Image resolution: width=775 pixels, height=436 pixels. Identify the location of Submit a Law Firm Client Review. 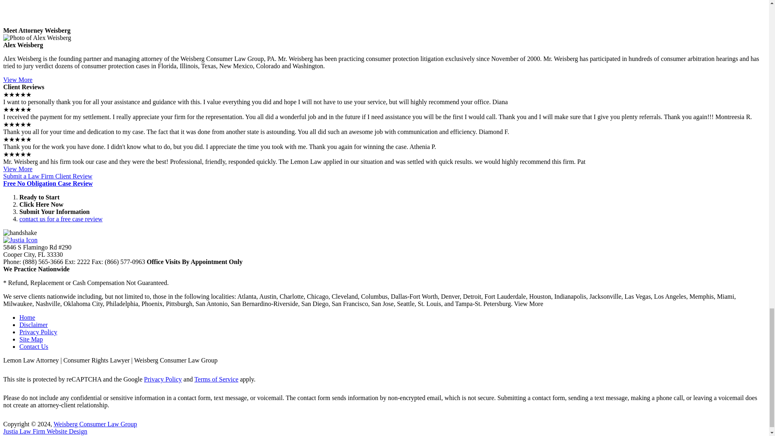
(48, 176).